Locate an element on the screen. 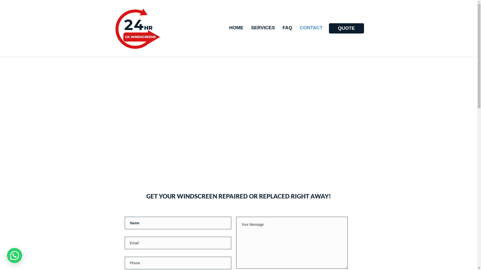 The height and width of the screenshot is (270, 481). QUOTE is located at coordinates (346, 28).